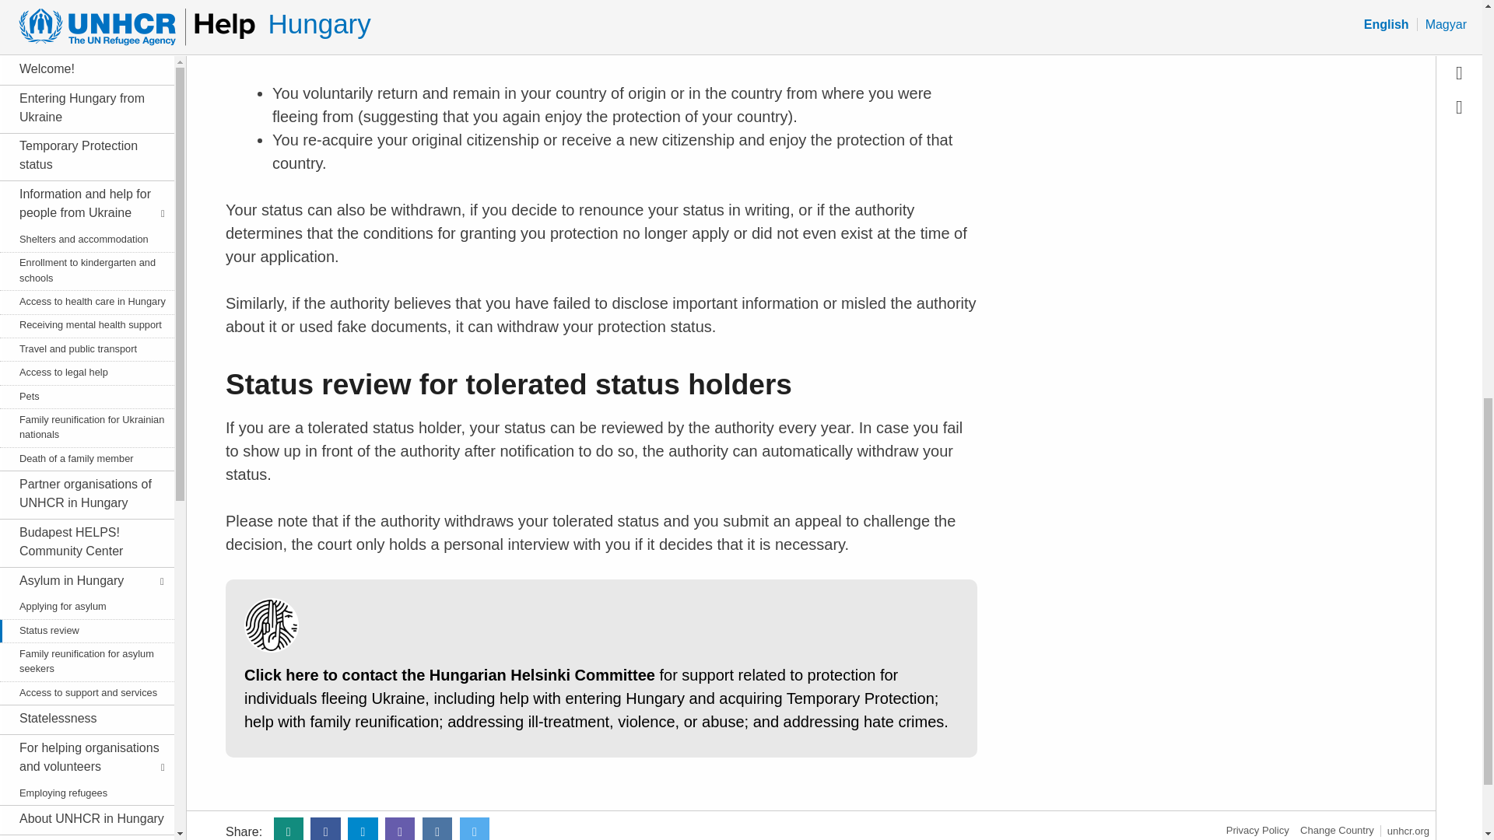 This screenshot has width=1494, height=840. I want to click on Verify the offers you receive online, so click(84, 334).